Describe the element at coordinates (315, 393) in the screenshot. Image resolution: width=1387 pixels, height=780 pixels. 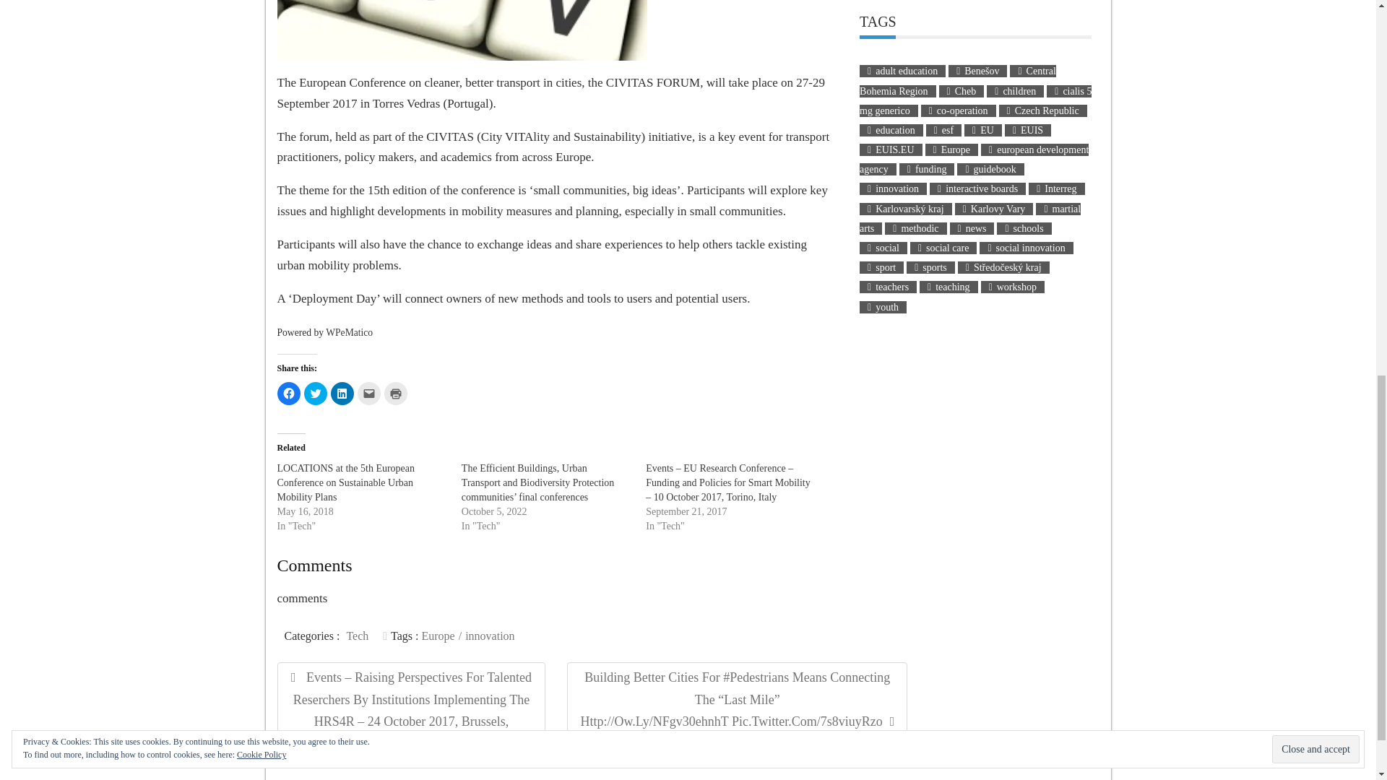
I see `Click to share on Twitter` at that location.